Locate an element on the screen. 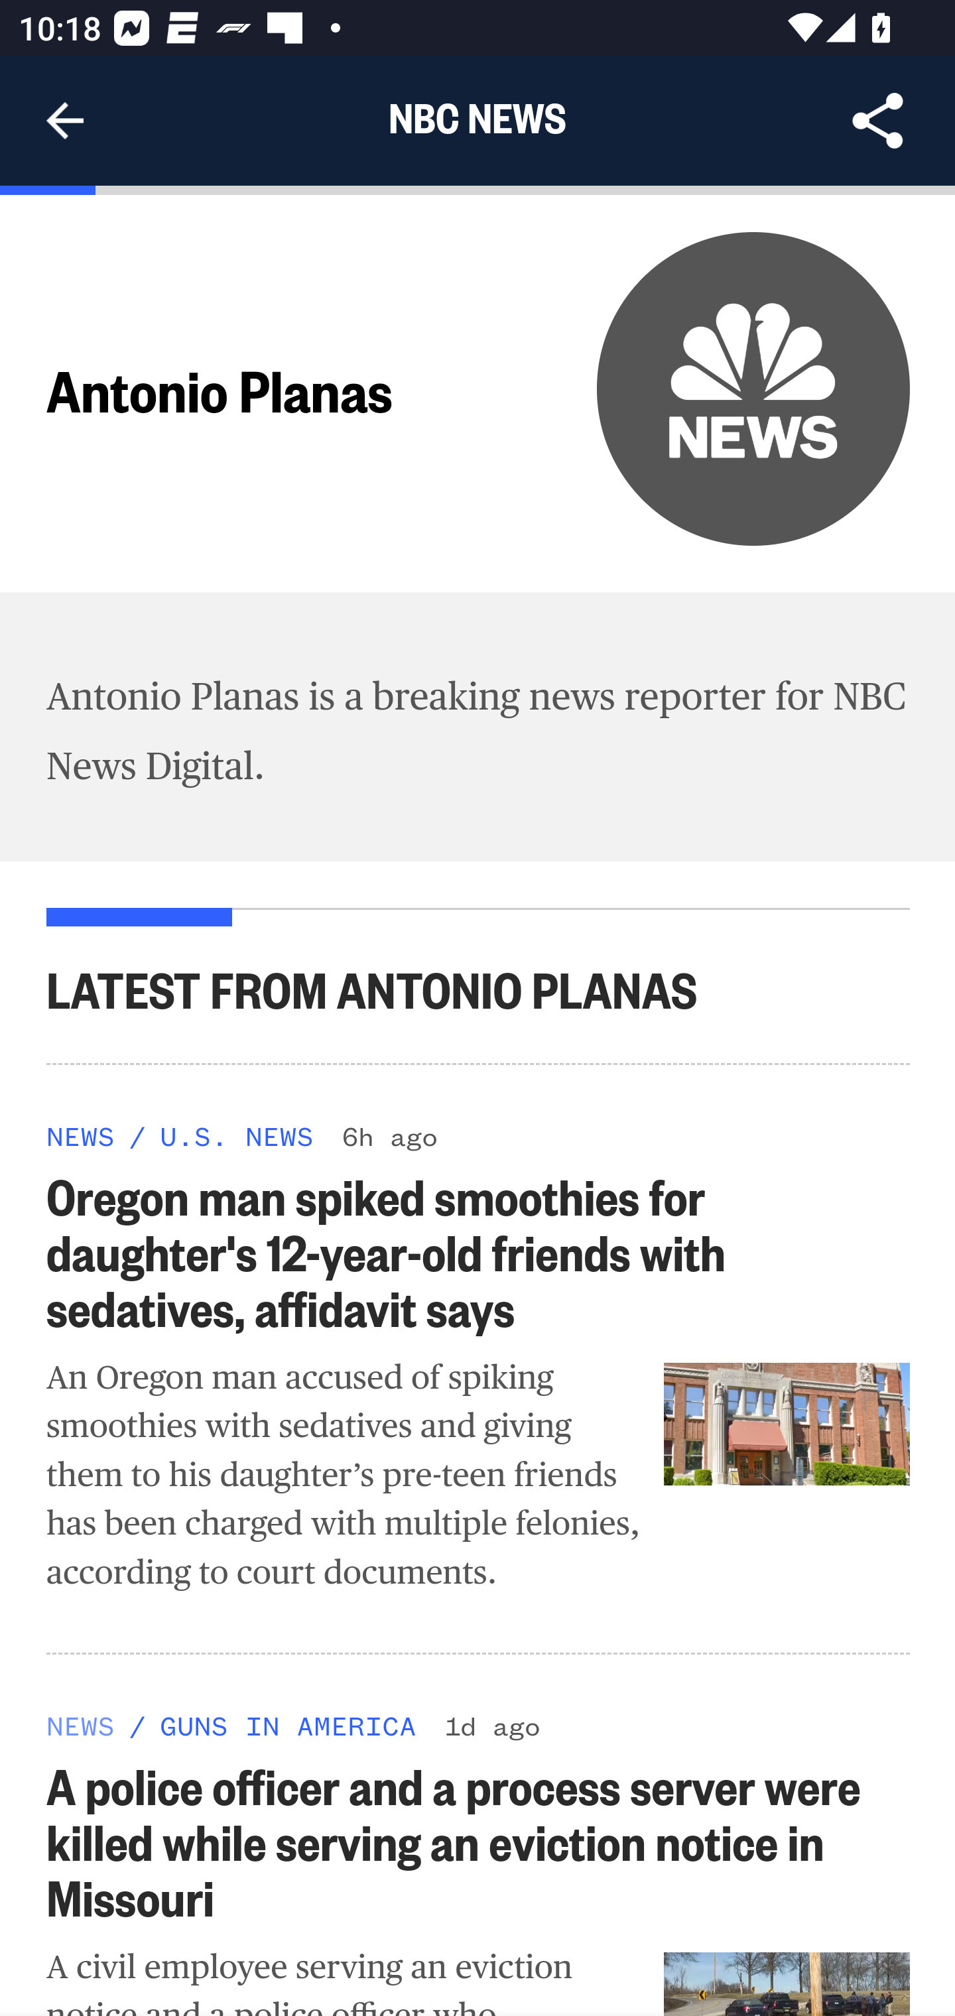  NEWS NEWS NEWS is located at coordinates (81, 1723).